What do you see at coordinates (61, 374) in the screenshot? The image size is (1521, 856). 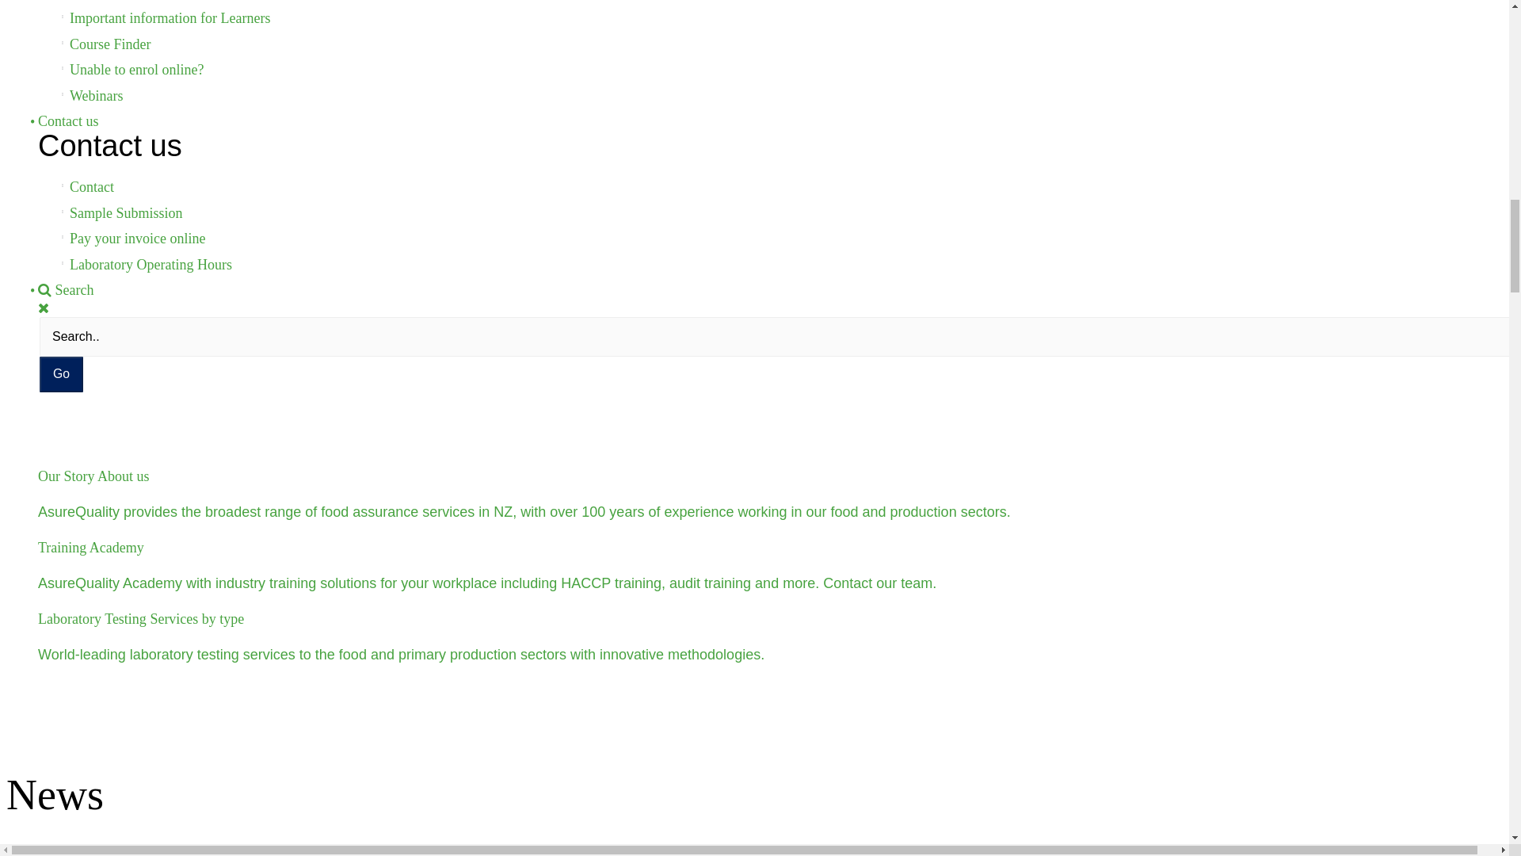 I see `Go` at bounding box center [61, 374].